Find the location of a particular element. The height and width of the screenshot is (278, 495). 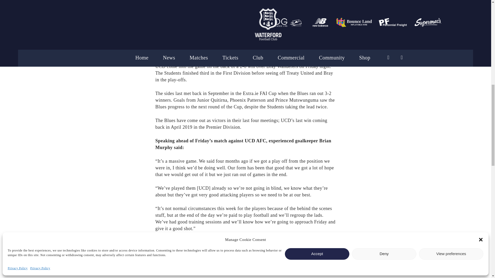

Accept is located at coordinates (317, 115).